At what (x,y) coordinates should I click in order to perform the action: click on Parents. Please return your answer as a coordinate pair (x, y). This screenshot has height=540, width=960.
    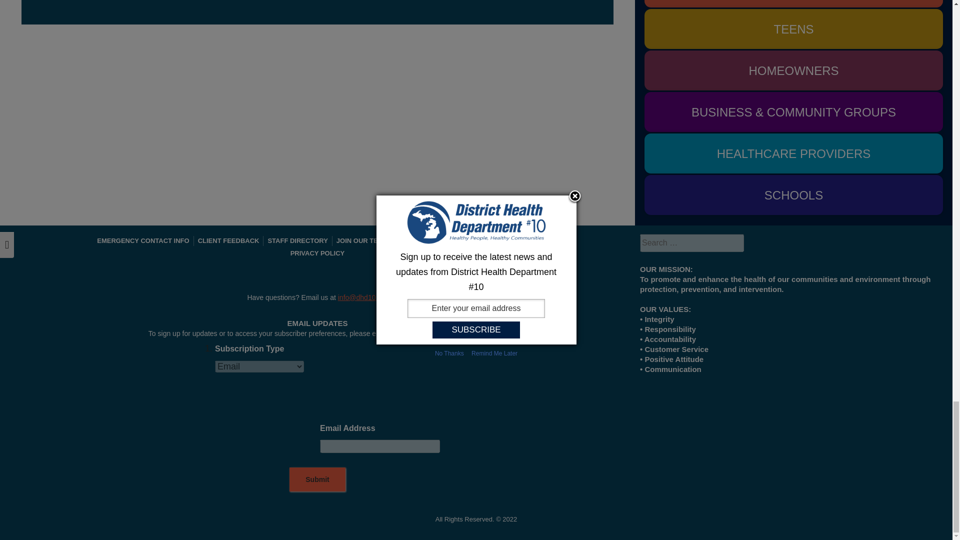
    Looking at the image, I should click on (793, 4).